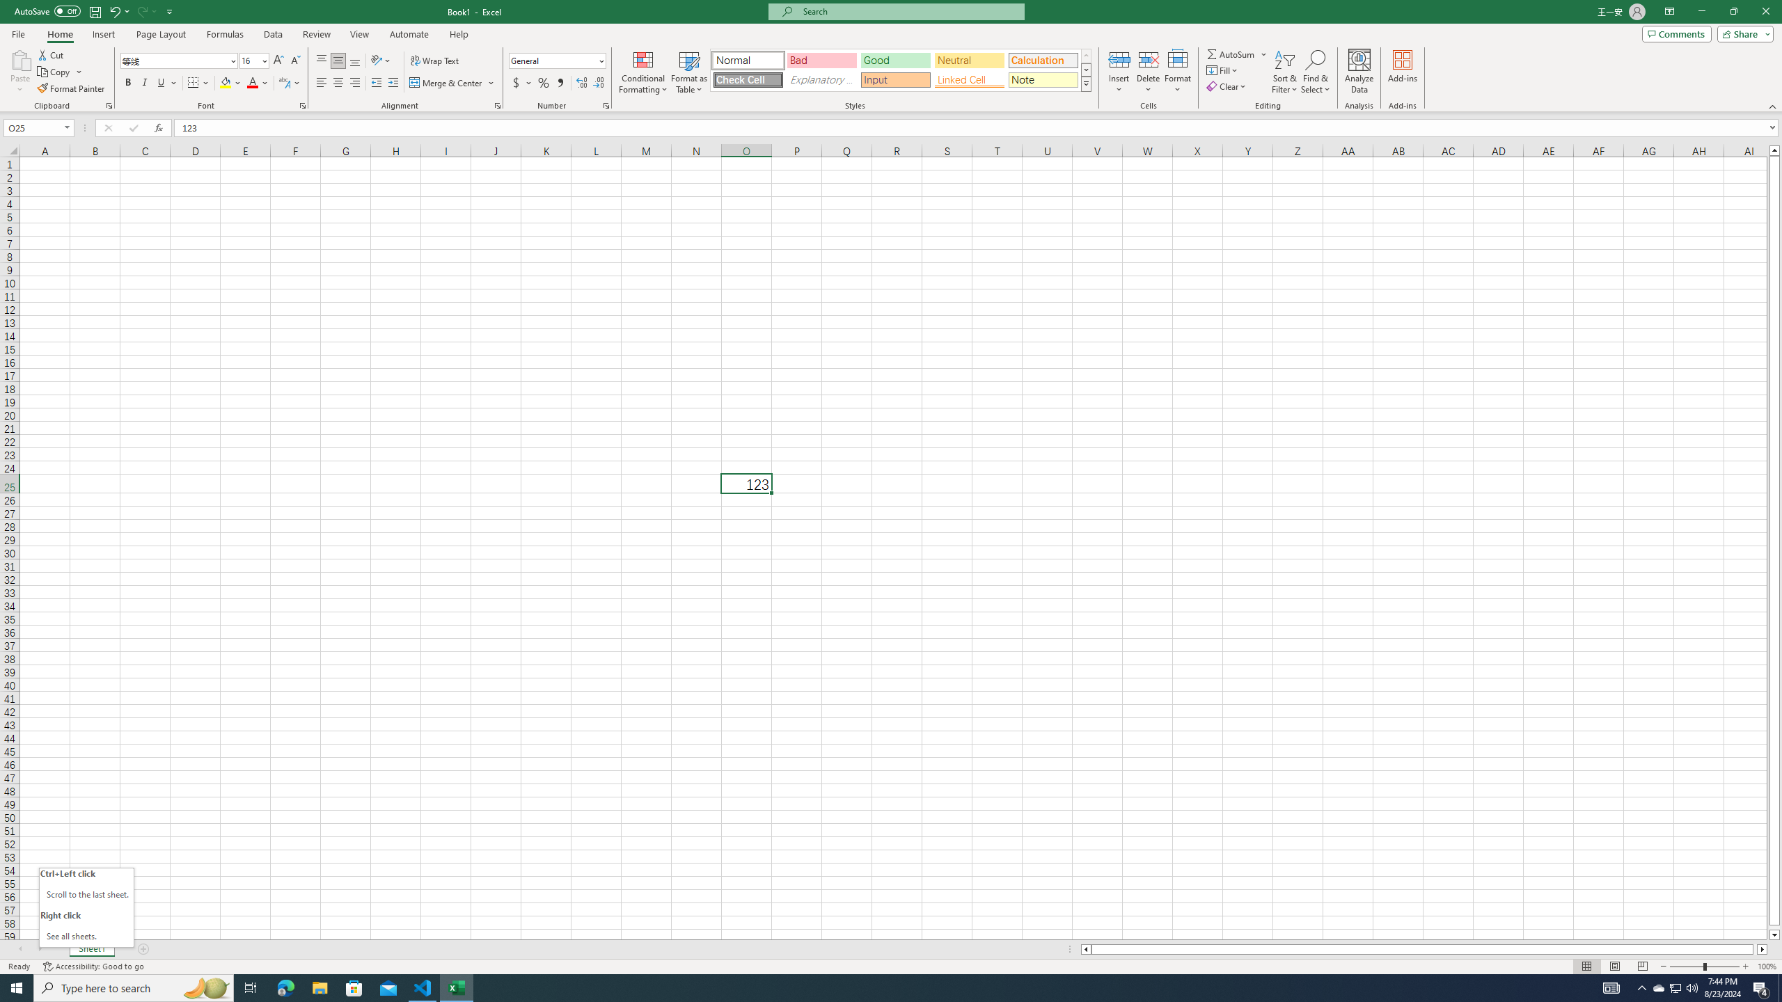 The height and width of the screenshot is (1002, 1782). What do you see at coordinates (543, 83) in the screenshot?
I see `Percent Style` at bounding box center [543, 83].